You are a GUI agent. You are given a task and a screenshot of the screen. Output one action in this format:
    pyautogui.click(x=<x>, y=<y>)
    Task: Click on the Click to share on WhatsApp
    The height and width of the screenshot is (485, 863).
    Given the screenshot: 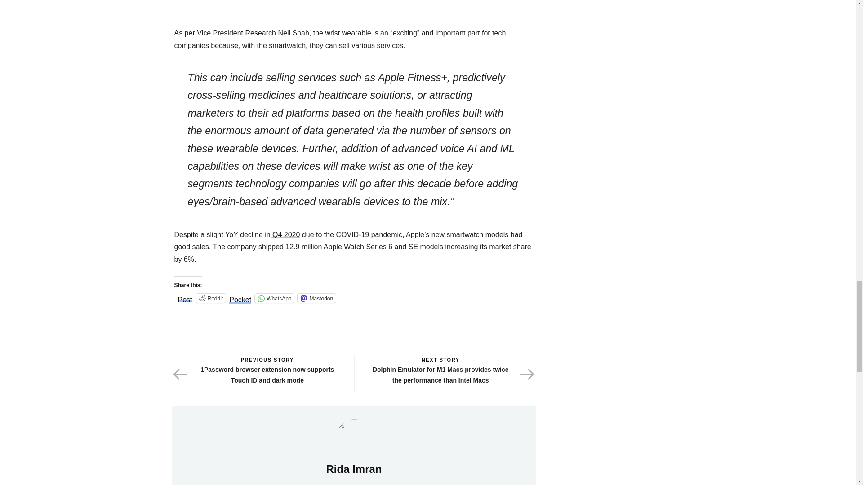 What is the action you would take?
    pyautogui.click(x=274, y=298)
    